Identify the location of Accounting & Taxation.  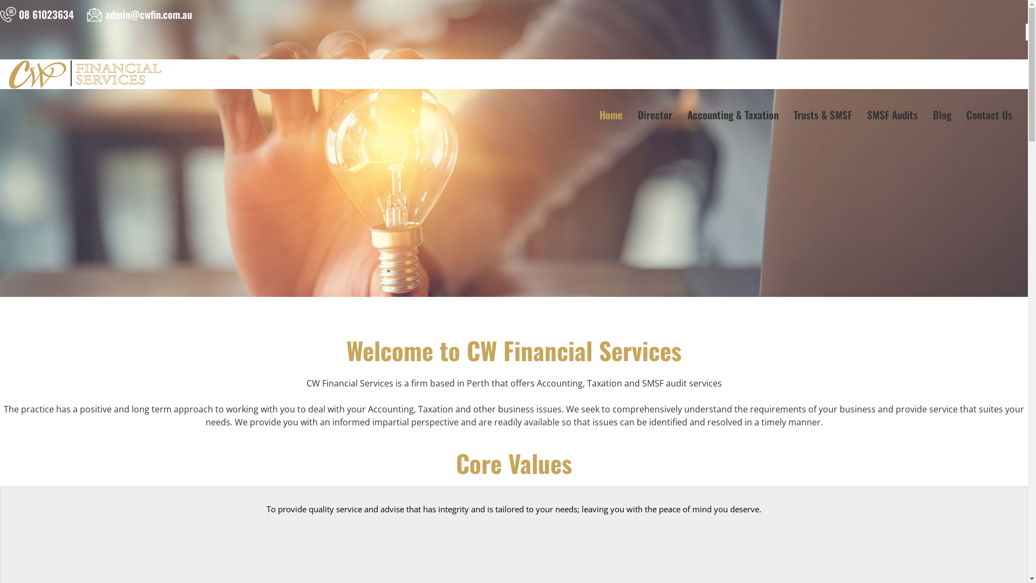
(733, 114).